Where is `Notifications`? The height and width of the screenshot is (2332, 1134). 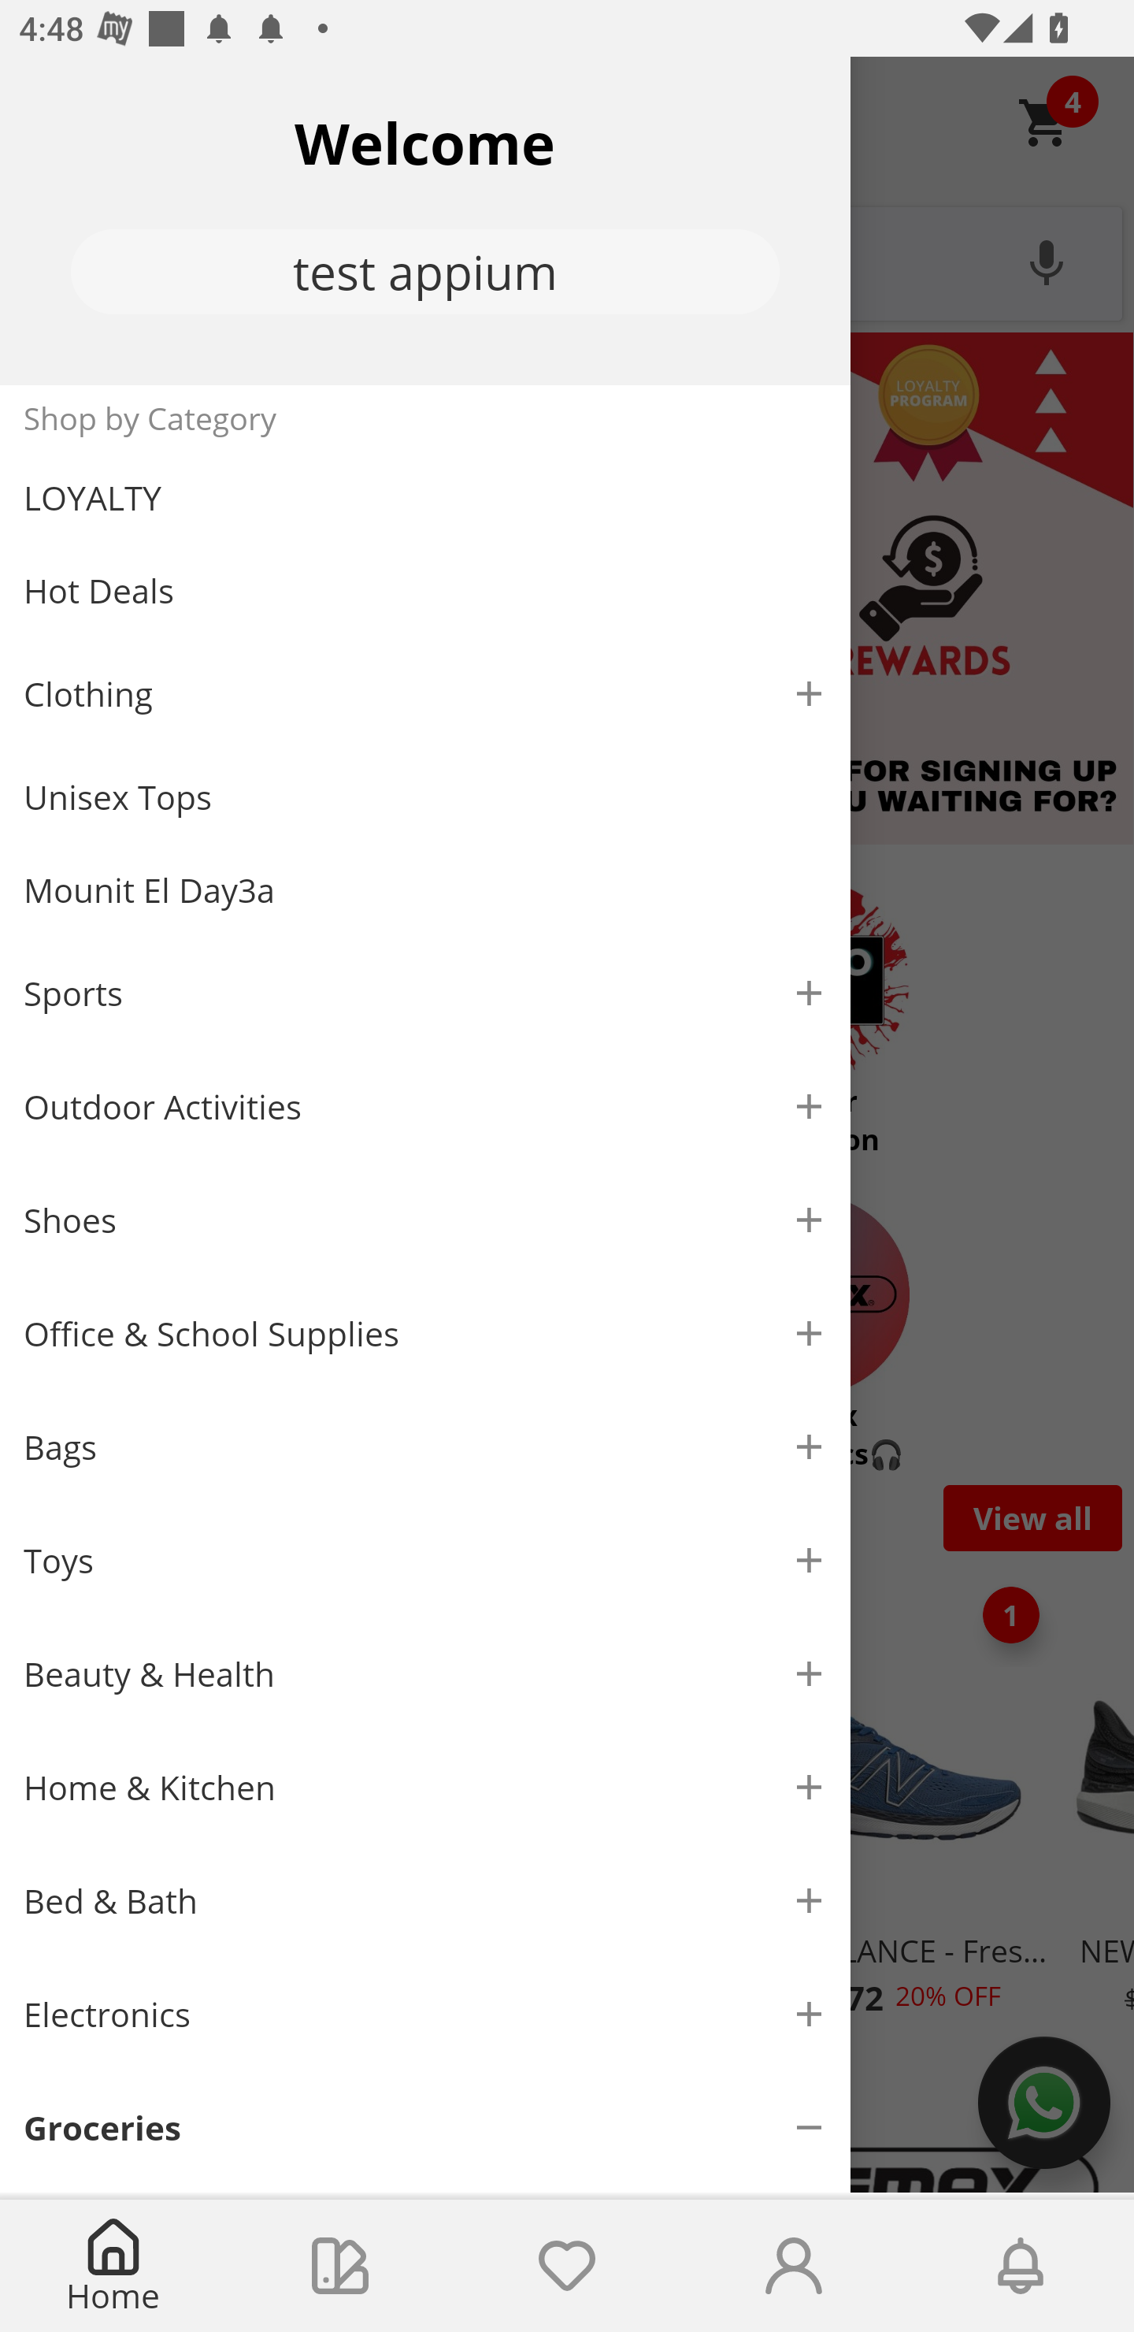 Notifications is located at coordinates (1021, 2266).